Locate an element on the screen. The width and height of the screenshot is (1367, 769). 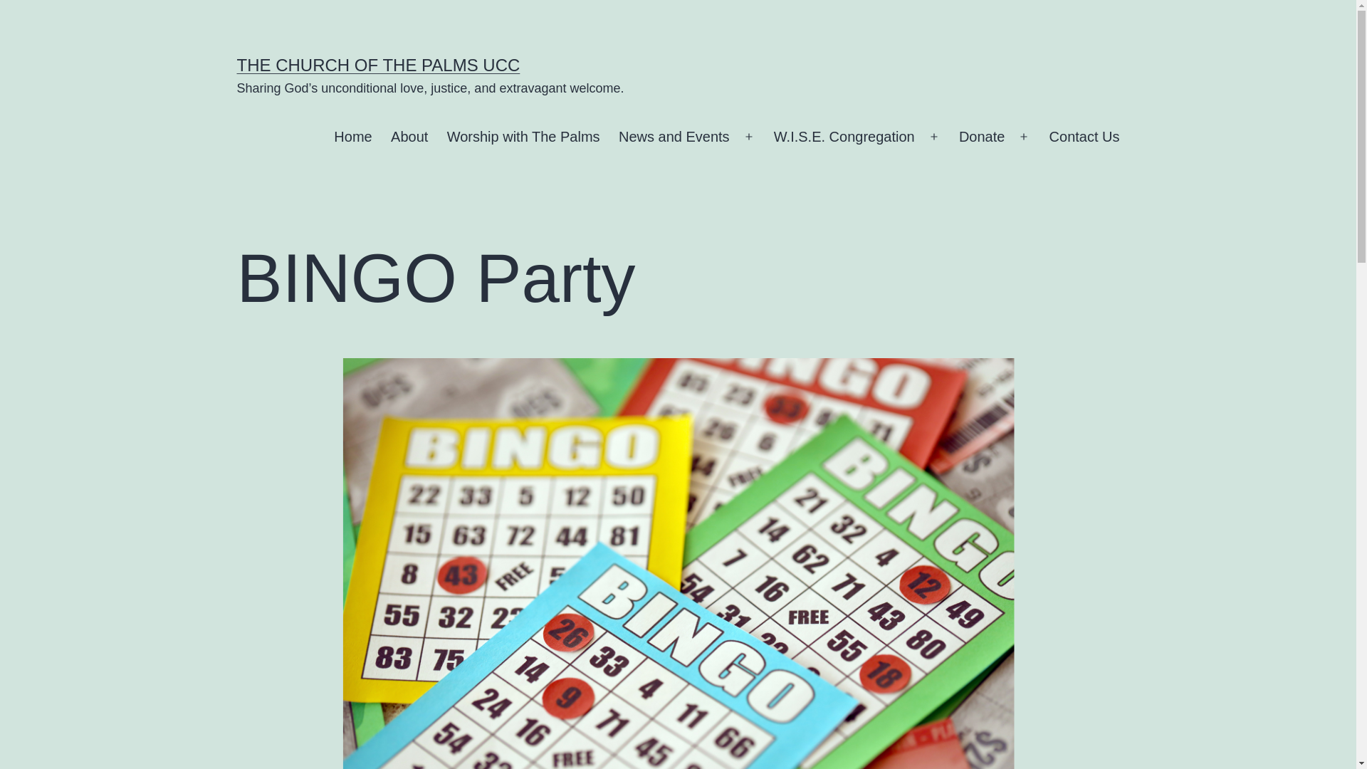
About is located at coordinates (409, 137).